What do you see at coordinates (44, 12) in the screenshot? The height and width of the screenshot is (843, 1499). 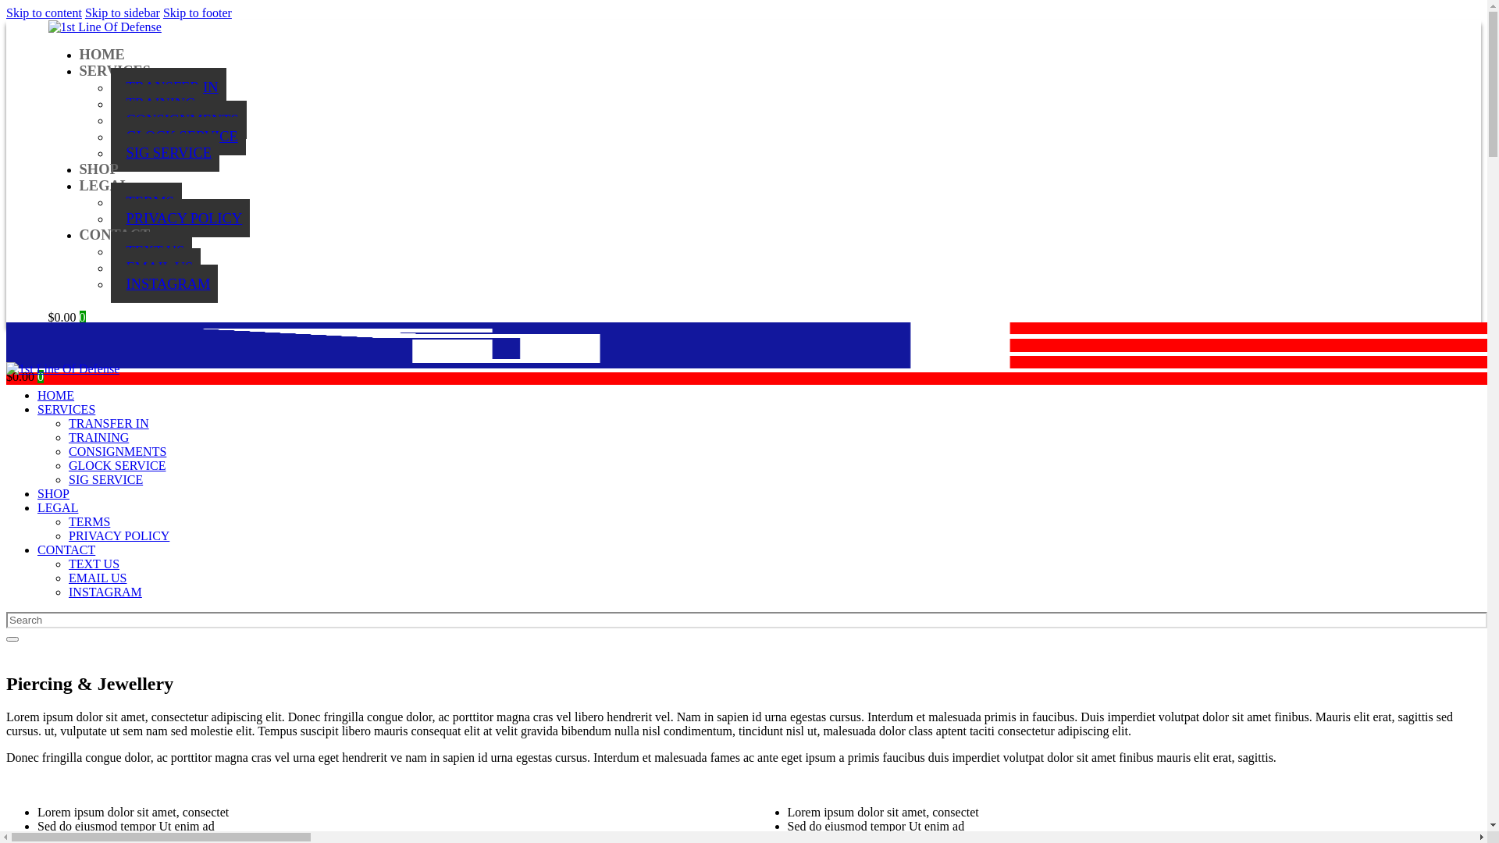 I see `Skip to content` at bounding box center [44, 12].